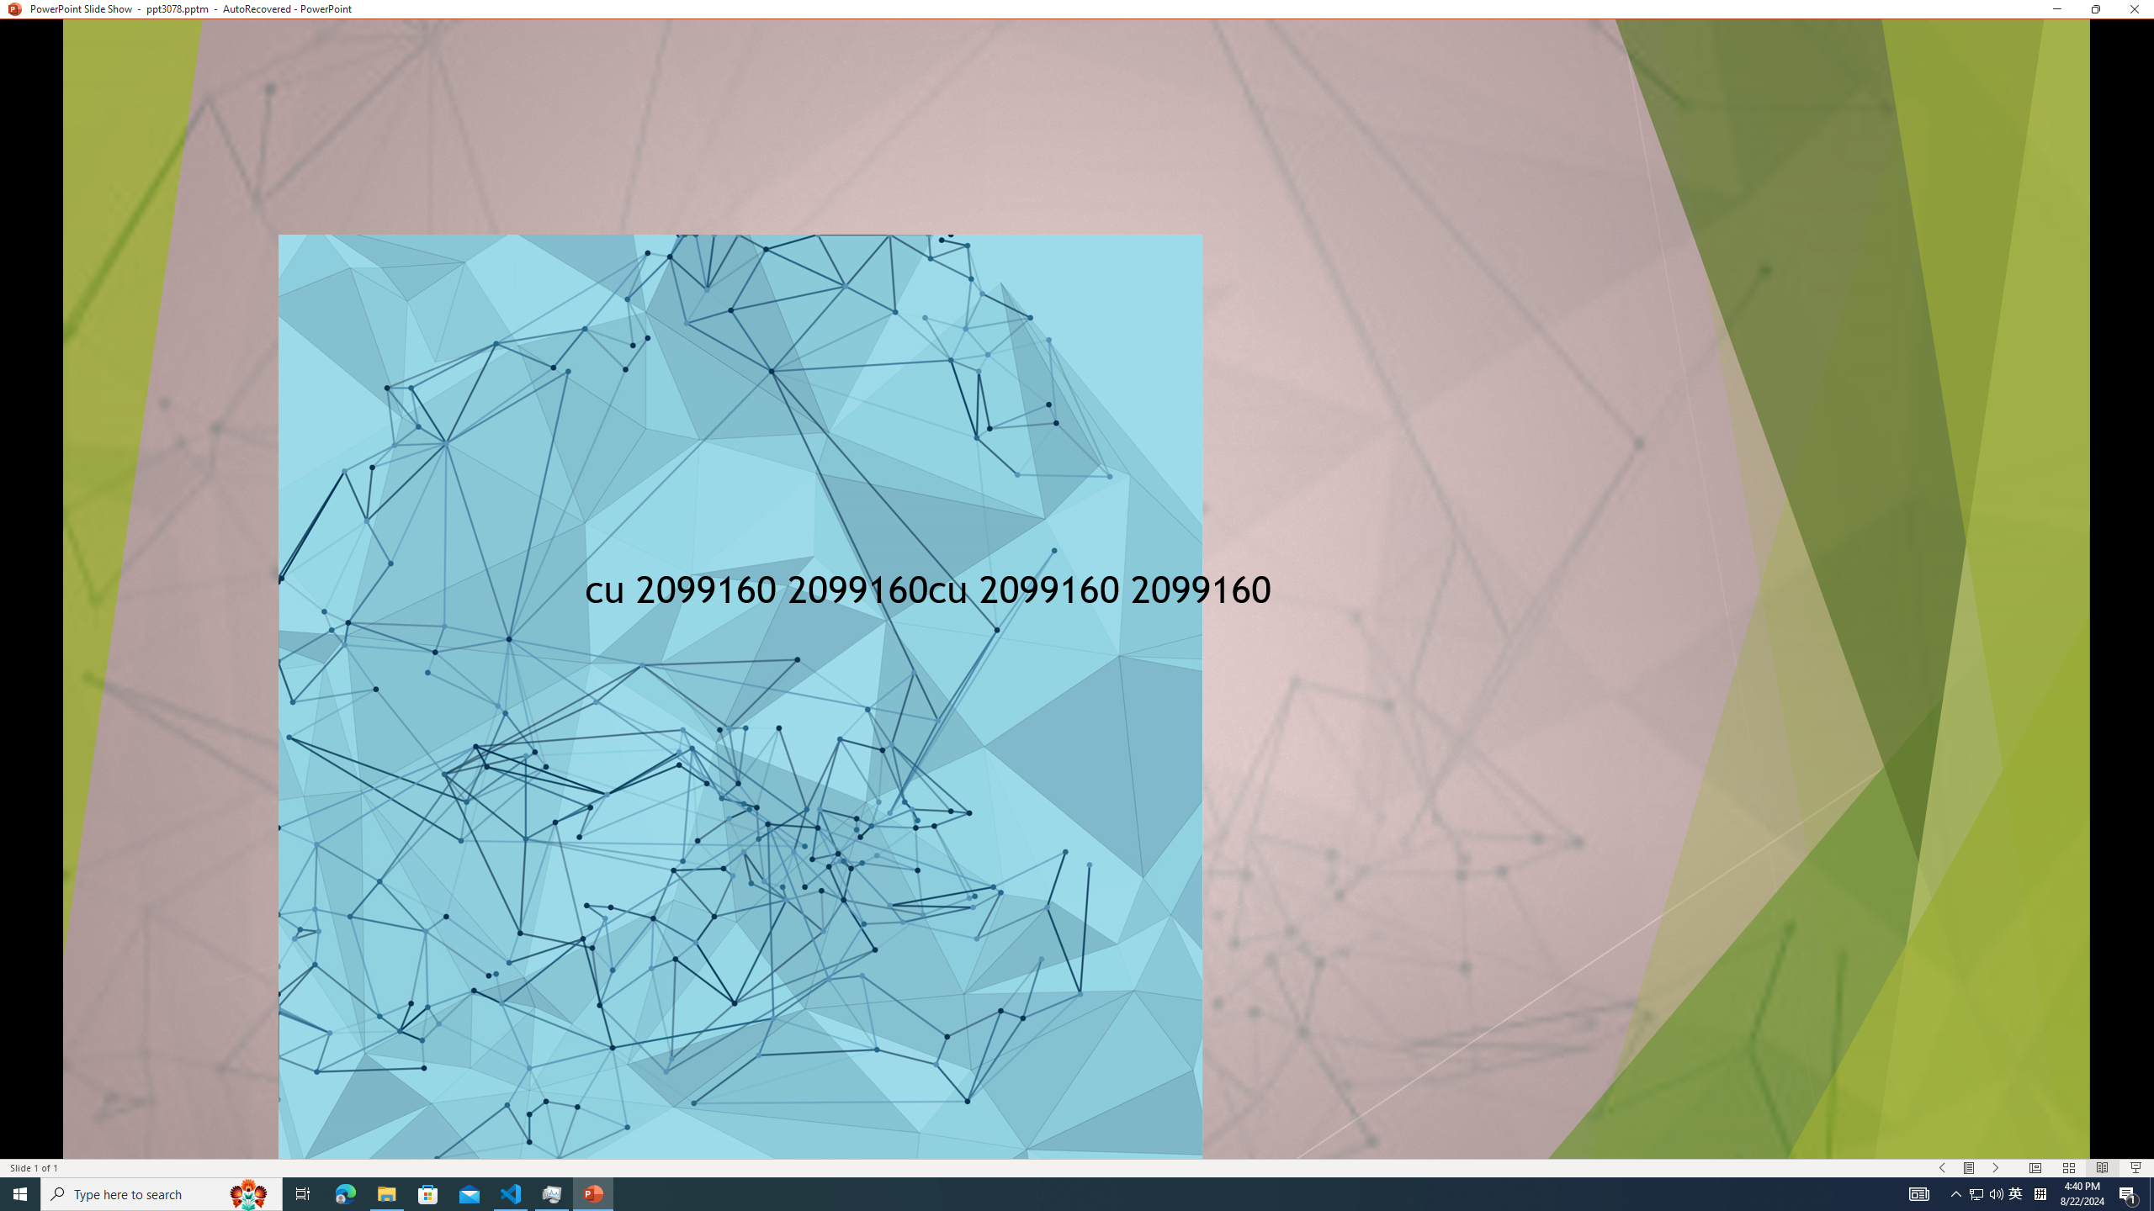 The image size is (2154, 1211). Describe the element at coordinates (1996, 1168) in the screenshot. I see `Slide Show Next On` at that location.